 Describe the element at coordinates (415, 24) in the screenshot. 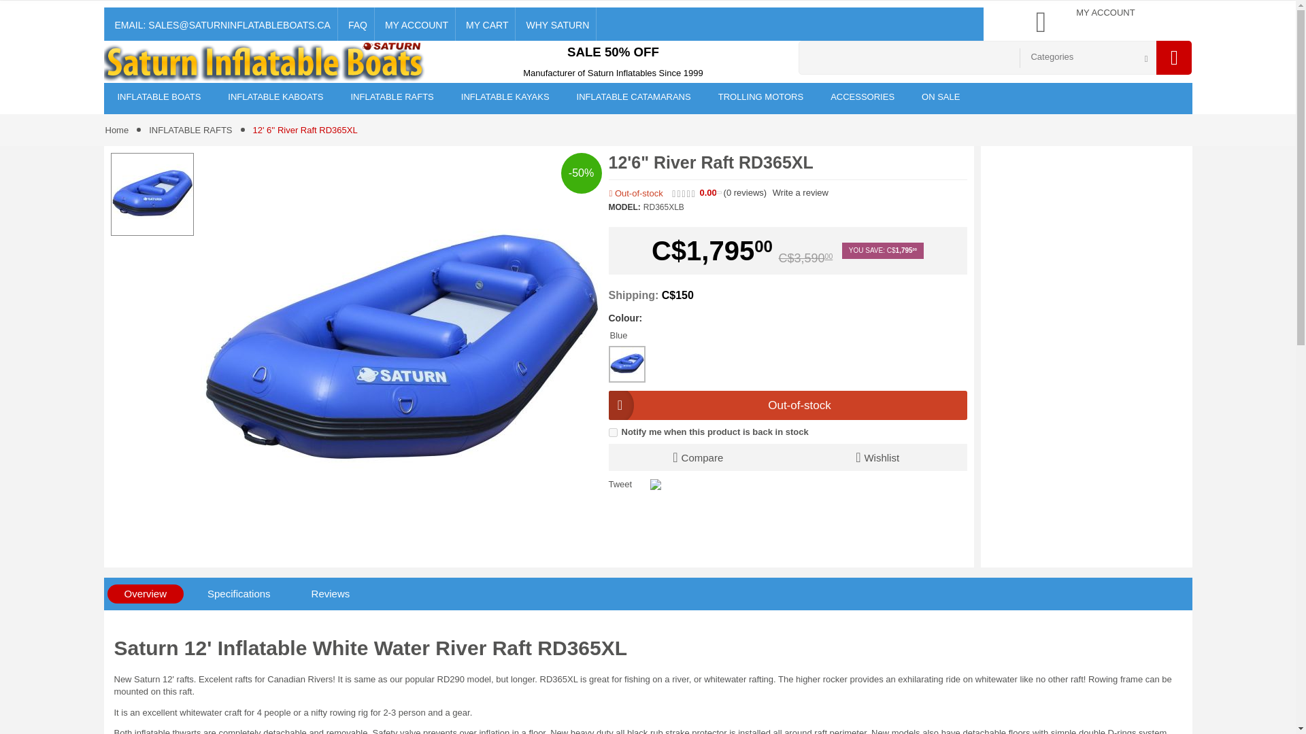

I see `MY ACCOUNT` at that location.